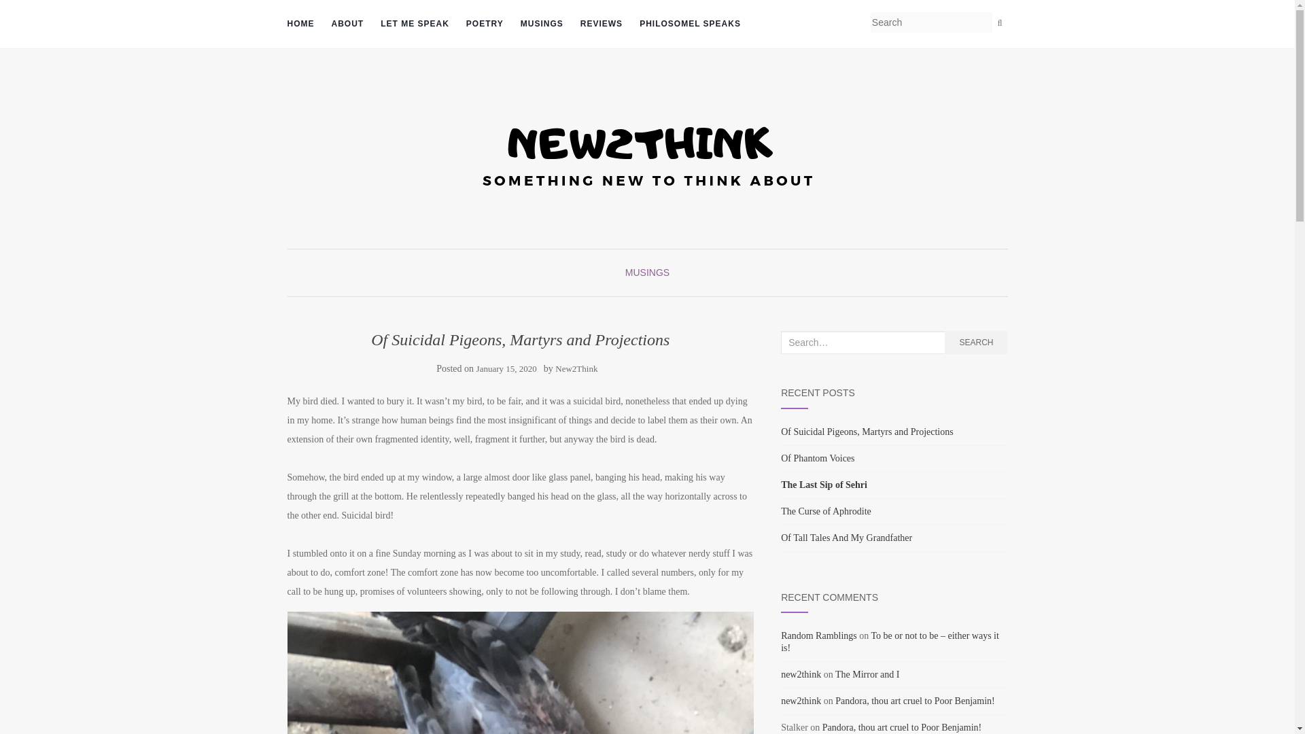 This screenshot has height=734, width=1305. Describe the element at coordinates (915, 700) in the screenshot. I see `Pandora, thou art cruel to Poor Benjamin!` at that location.